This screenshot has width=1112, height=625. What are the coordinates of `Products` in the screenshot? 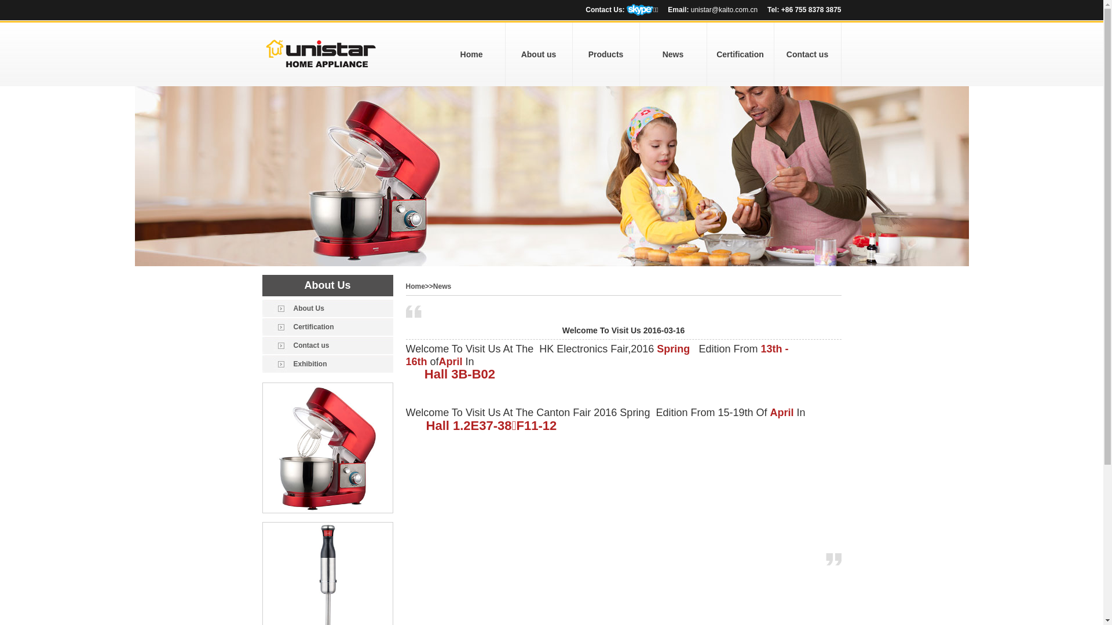 It's located at (606, 54).